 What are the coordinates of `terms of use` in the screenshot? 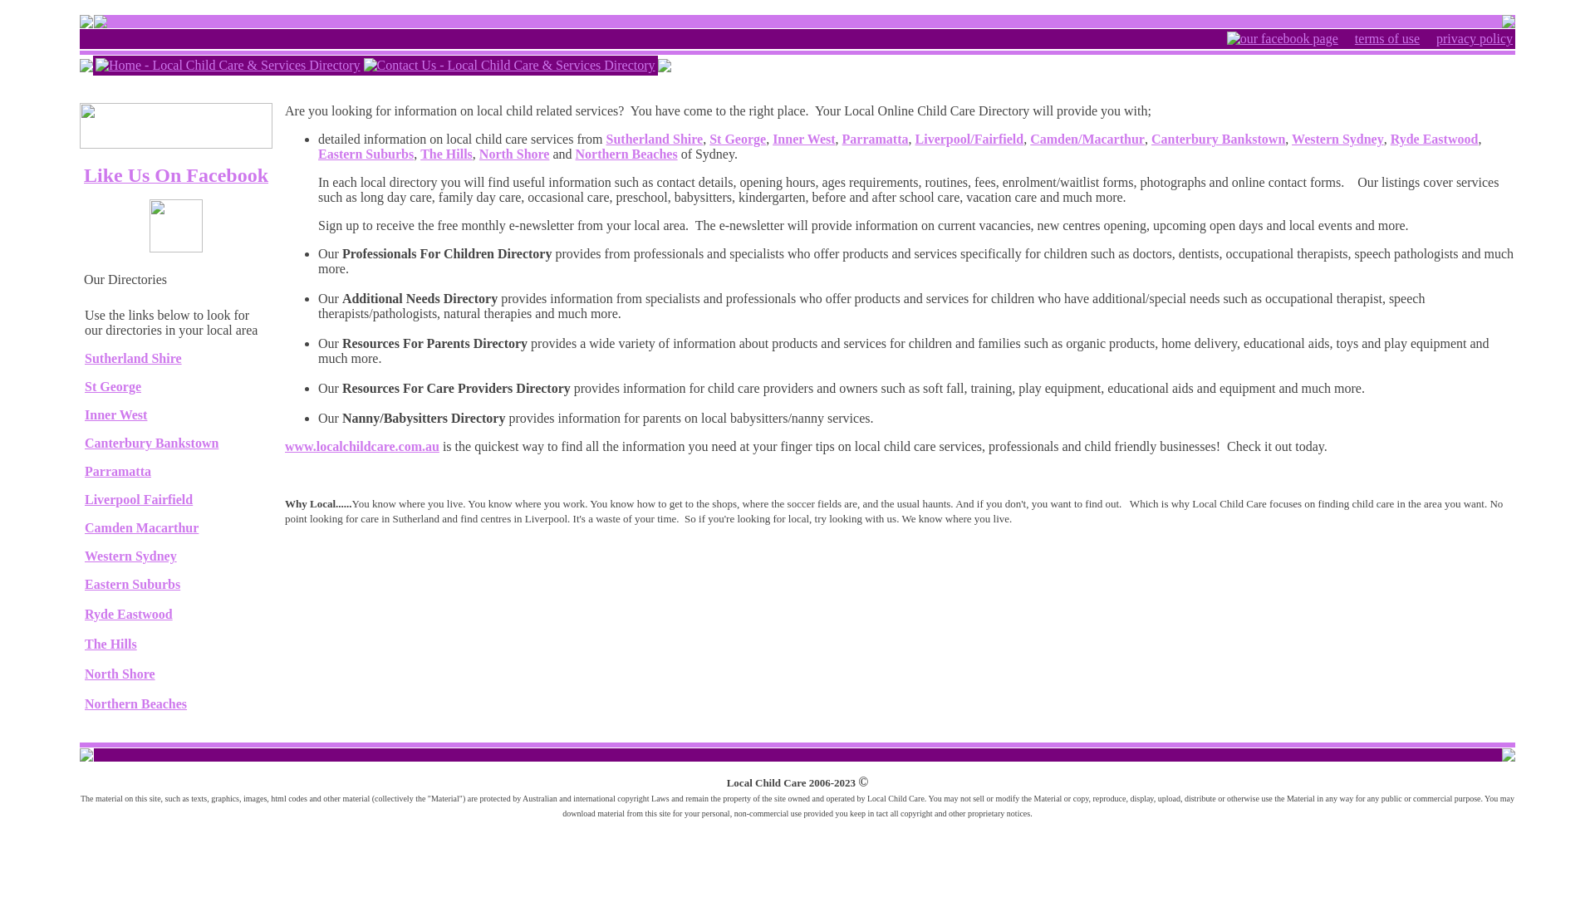 It's located at (1387, 39).